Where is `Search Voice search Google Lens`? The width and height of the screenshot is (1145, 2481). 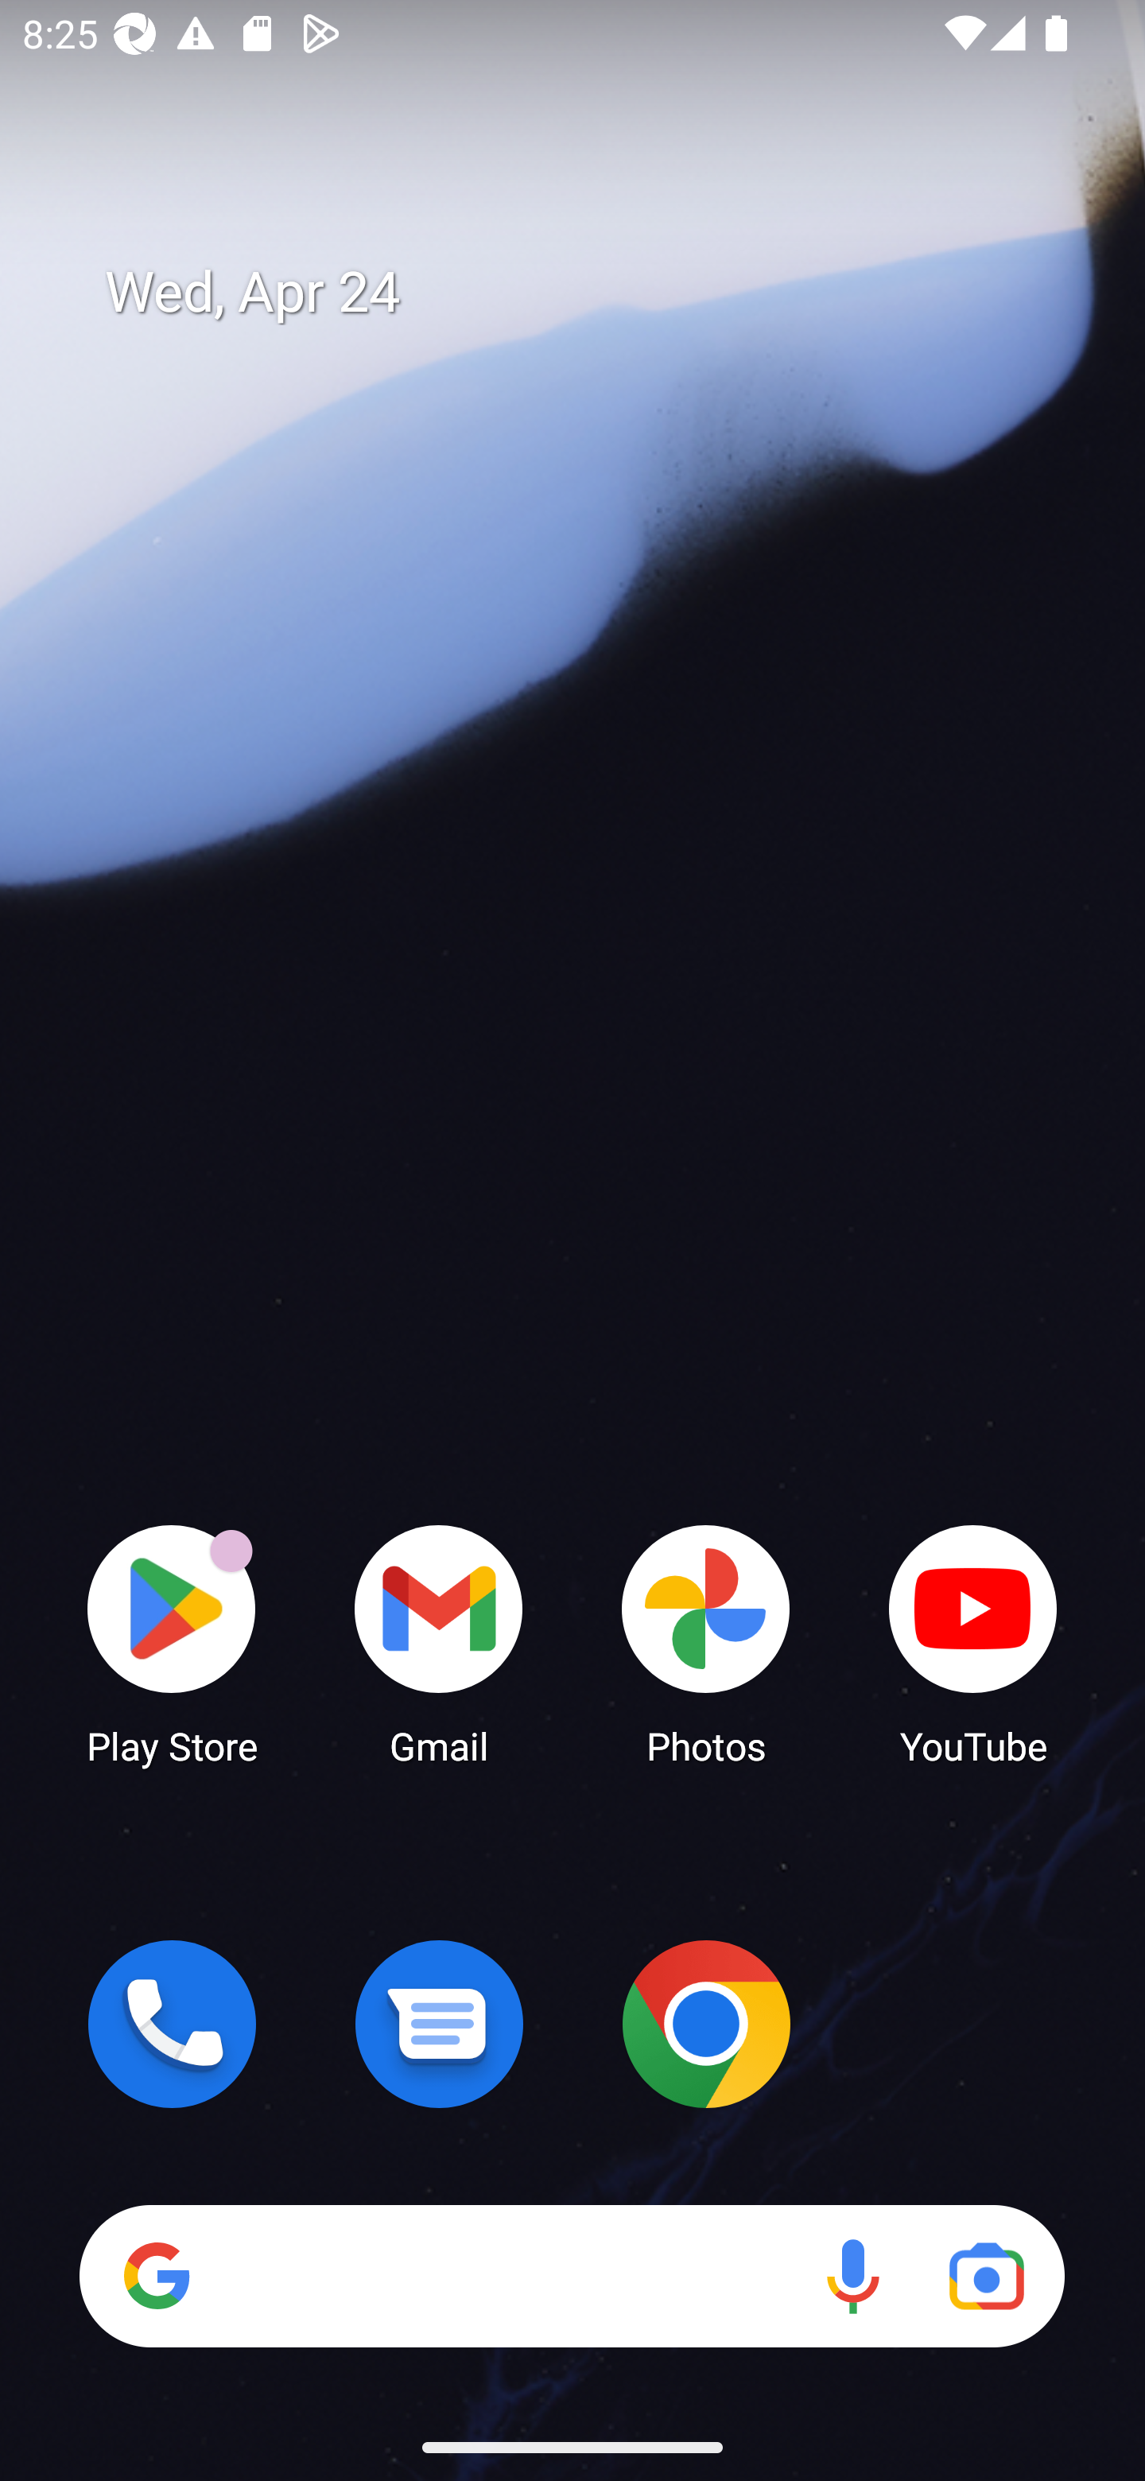 Search Voice search Google Lens is located at coordinates (572, 2276).